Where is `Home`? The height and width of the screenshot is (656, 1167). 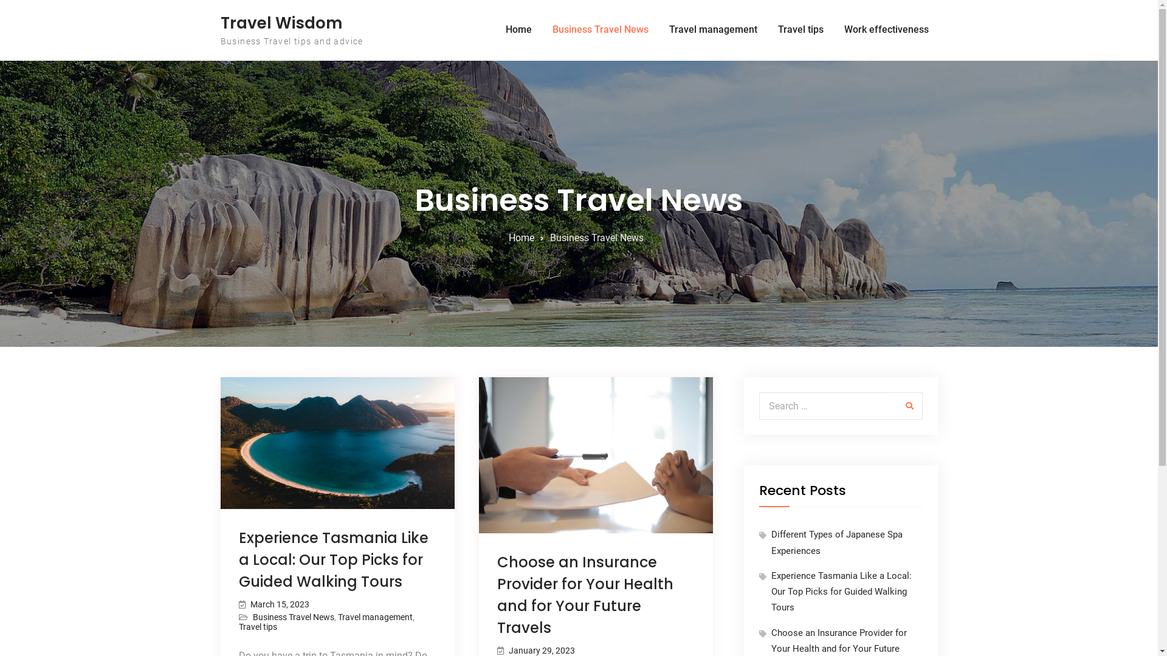 Home is located at coordinates (518, 30).